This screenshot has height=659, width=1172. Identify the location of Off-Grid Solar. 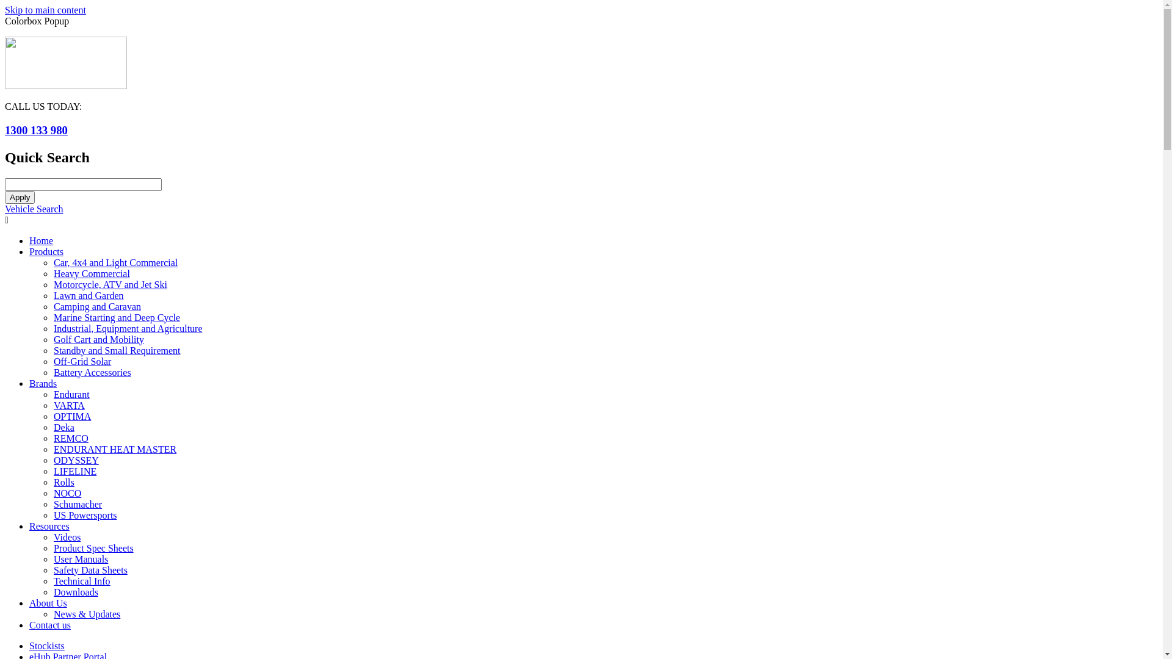
(82, 361).